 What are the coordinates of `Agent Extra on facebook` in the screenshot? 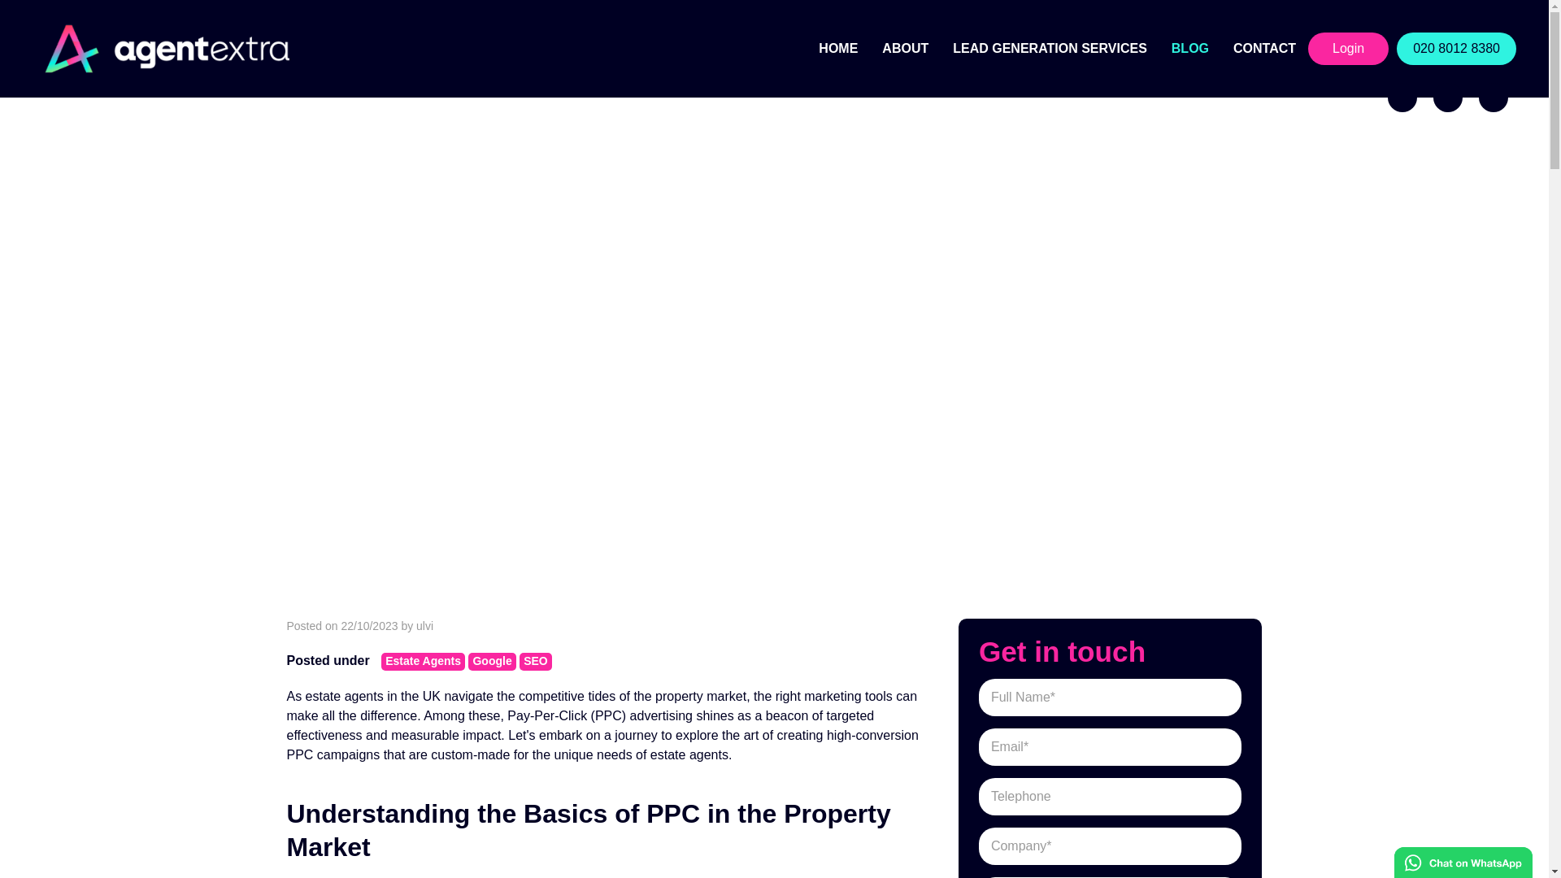 It's located at (1402, 98).